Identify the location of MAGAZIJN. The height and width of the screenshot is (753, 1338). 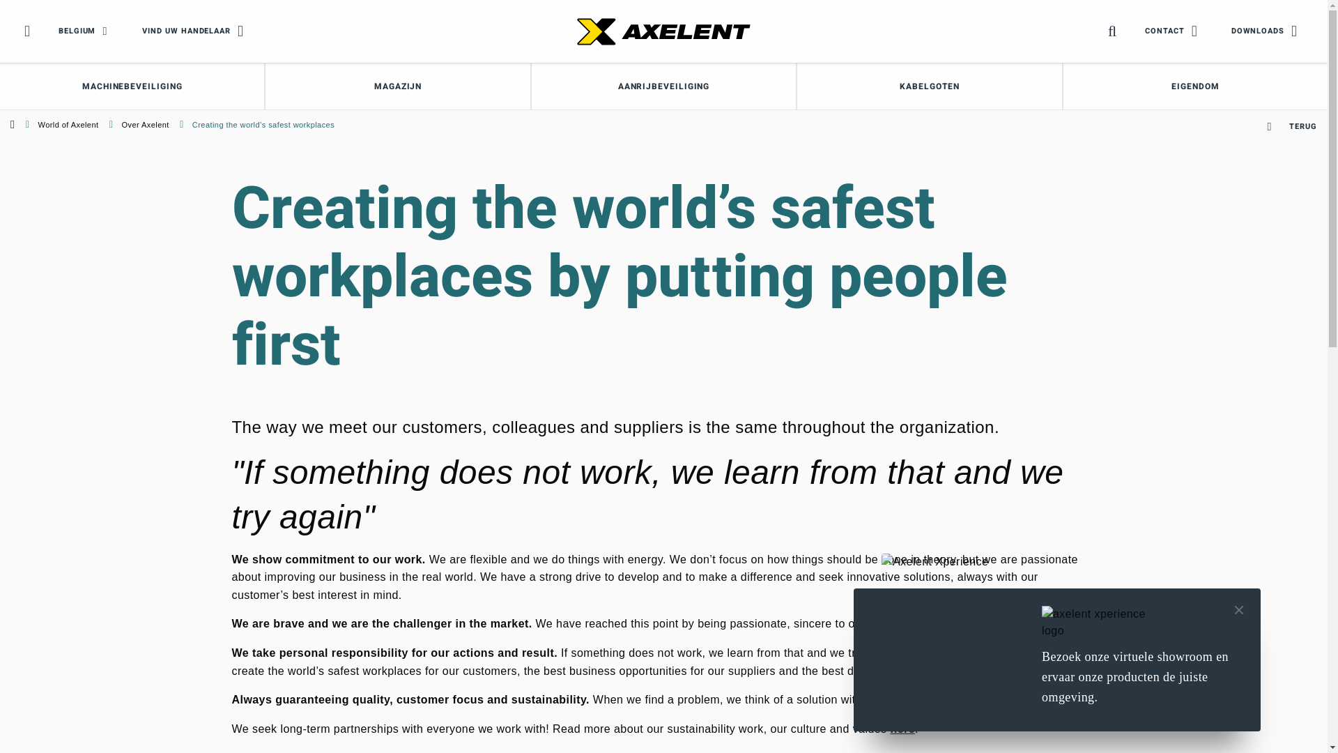
(397, 86).